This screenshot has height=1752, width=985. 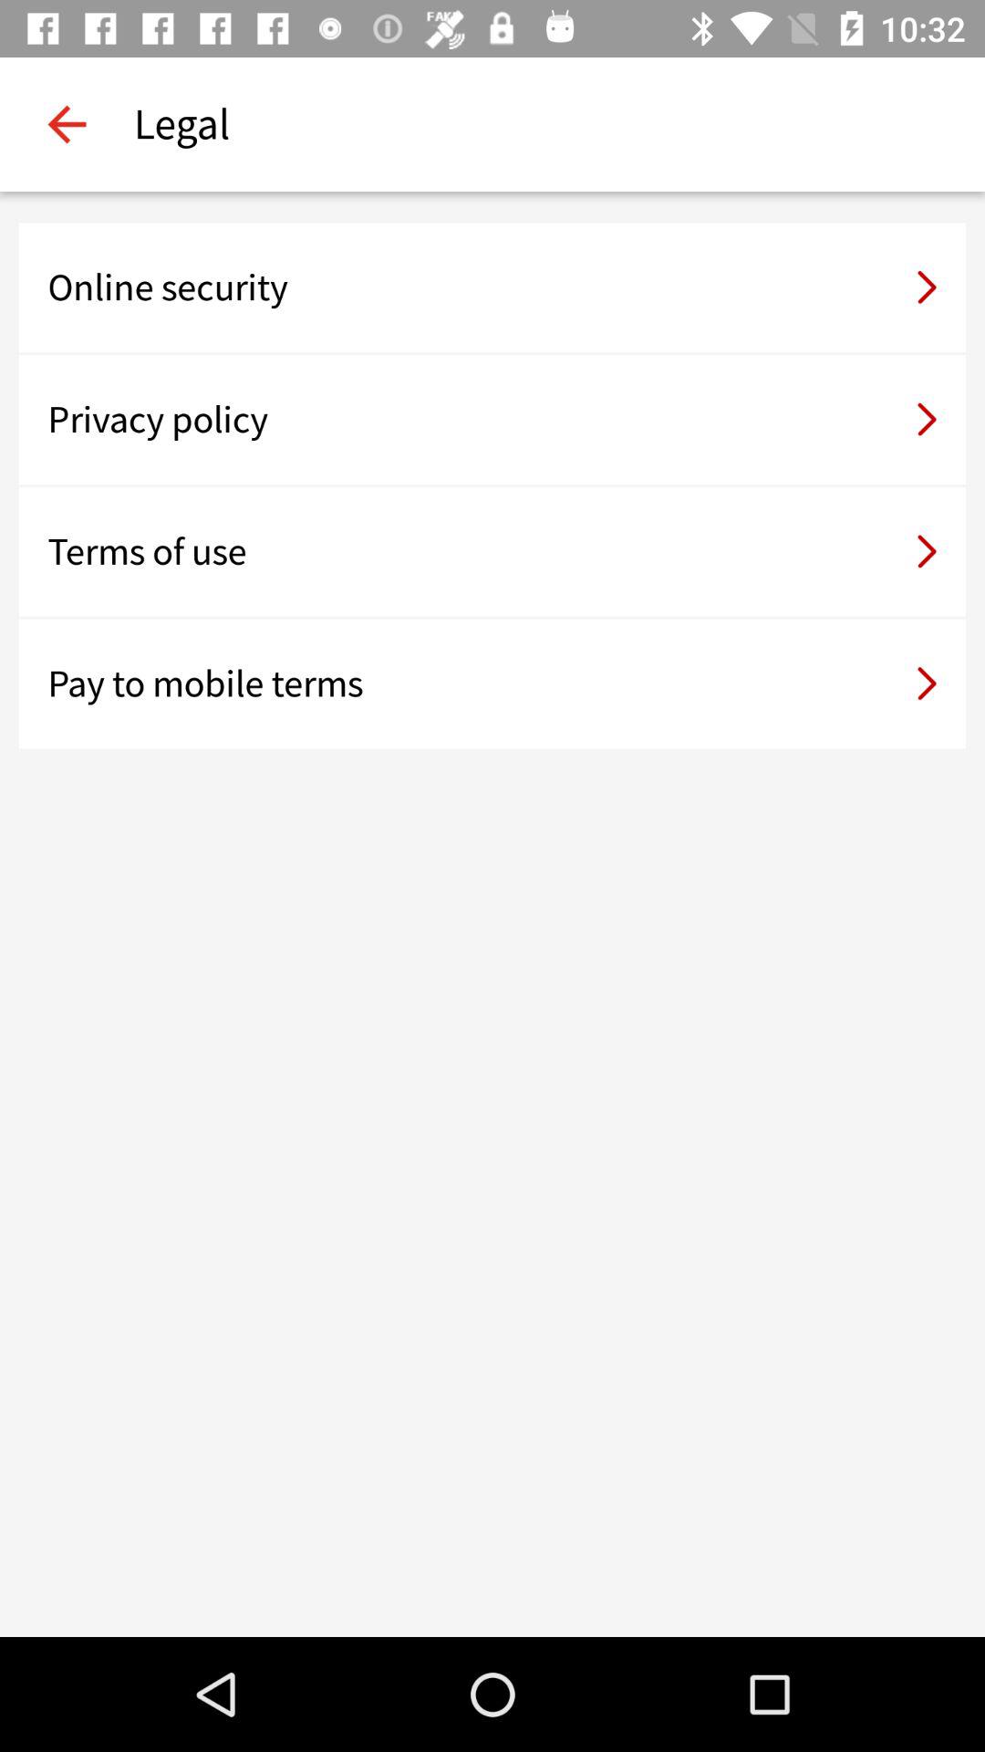 What do you see at coordinates (493, 551) in the screenshot?
I see `press the terms of use item` at bounding box center [493, 551].